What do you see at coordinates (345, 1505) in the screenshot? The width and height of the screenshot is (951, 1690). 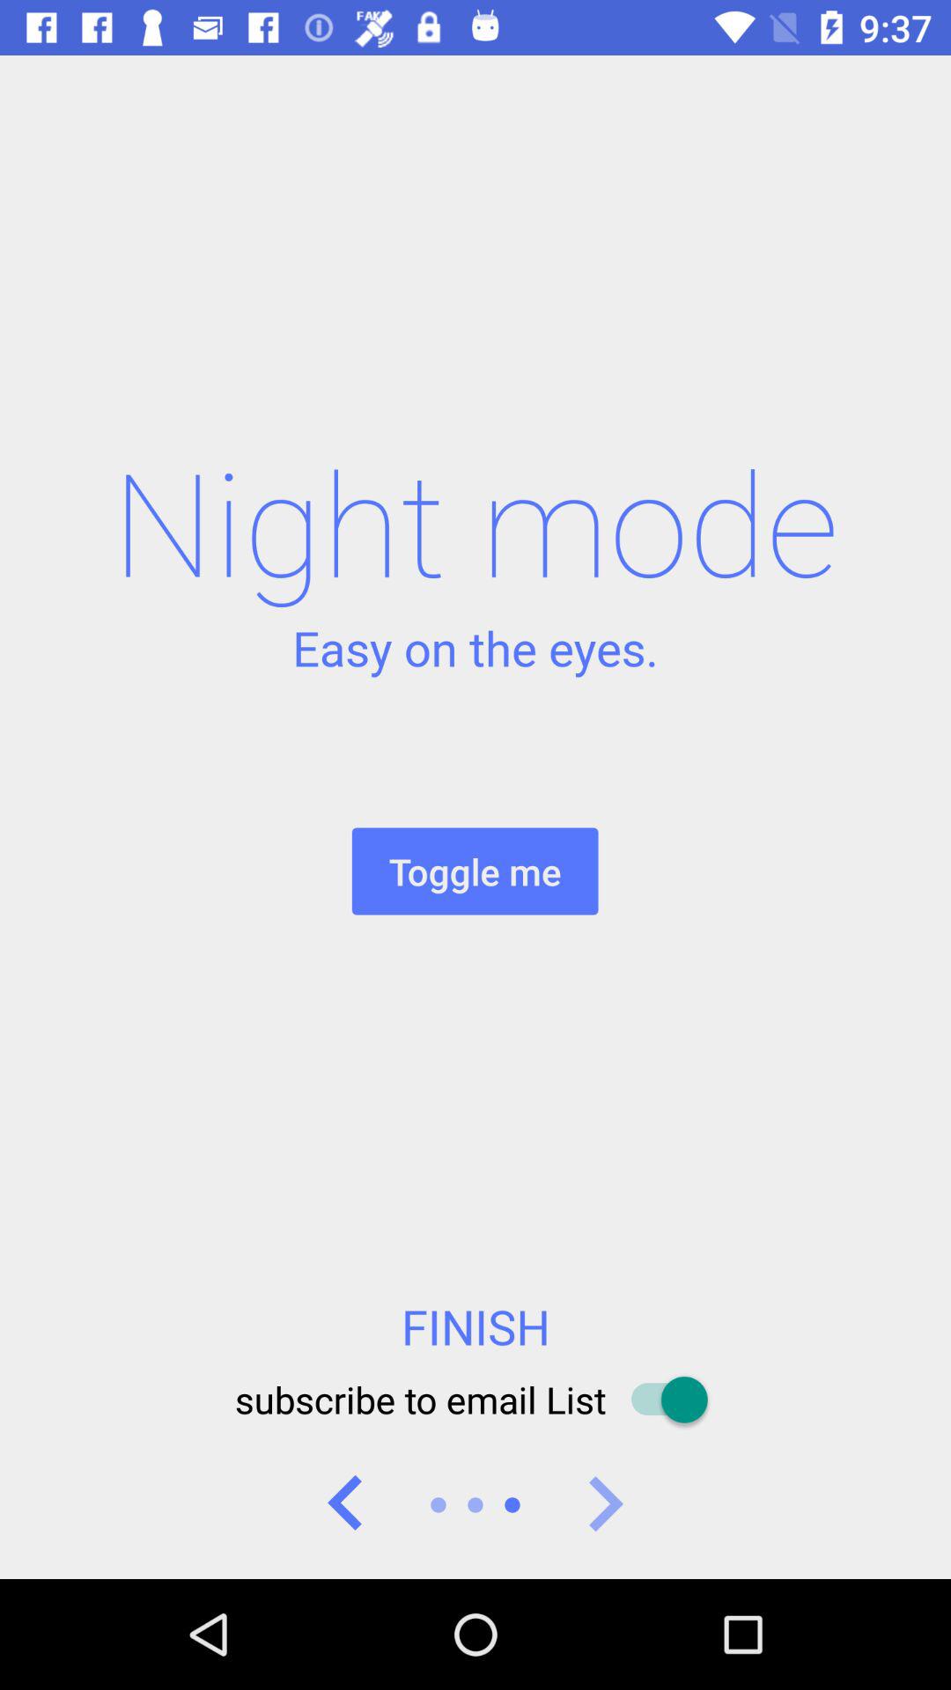 I see `tap item below the subscribe to email icon` at bounding box center [345, 1505].